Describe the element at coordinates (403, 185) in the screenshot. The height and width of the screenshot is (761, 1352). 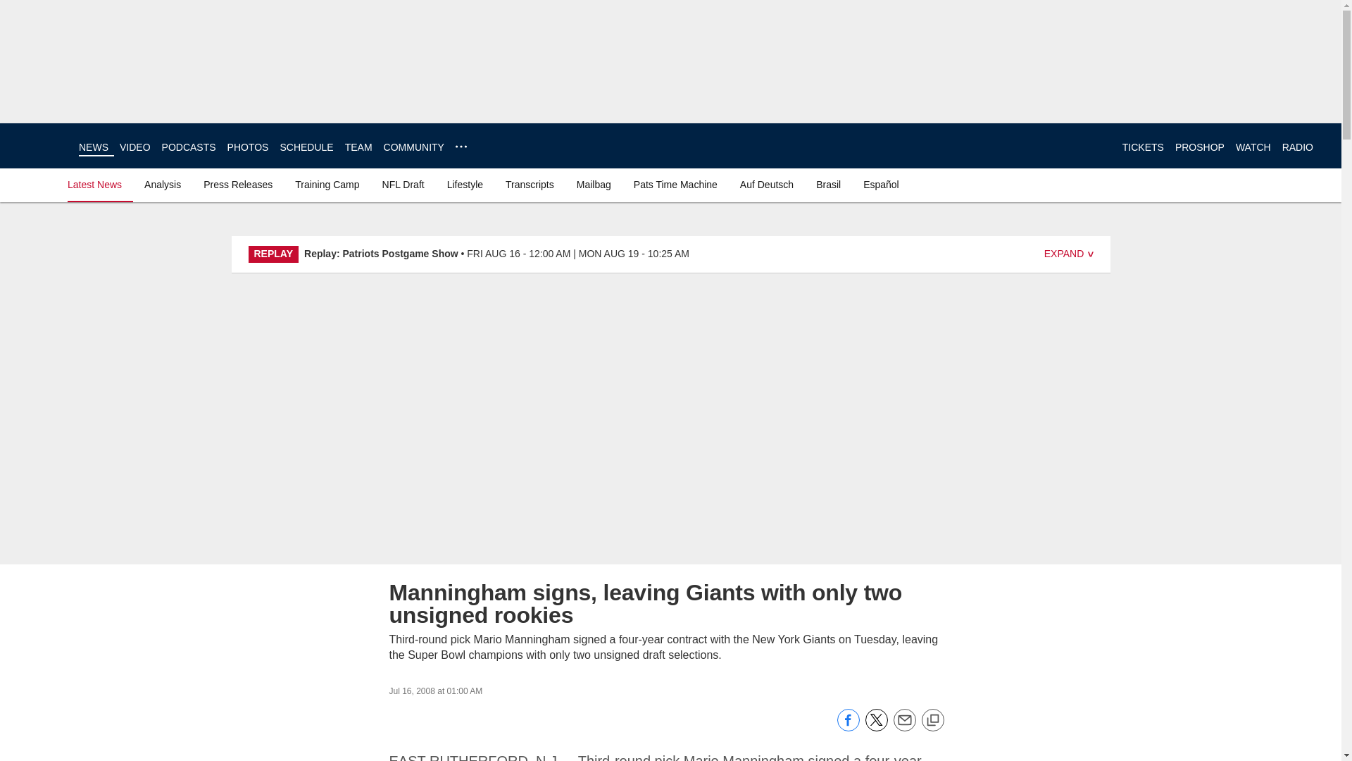
I see `NFL Draft` at that location.